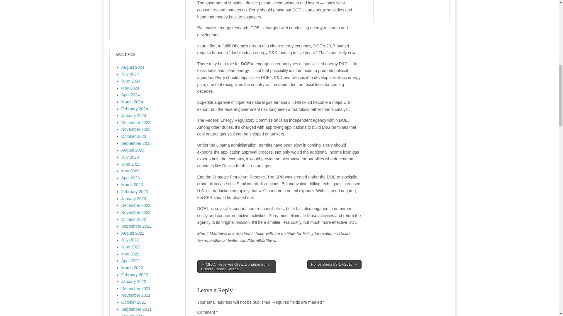 The image size is (563, 316). I want to click on August 2024, so click(133, 67).